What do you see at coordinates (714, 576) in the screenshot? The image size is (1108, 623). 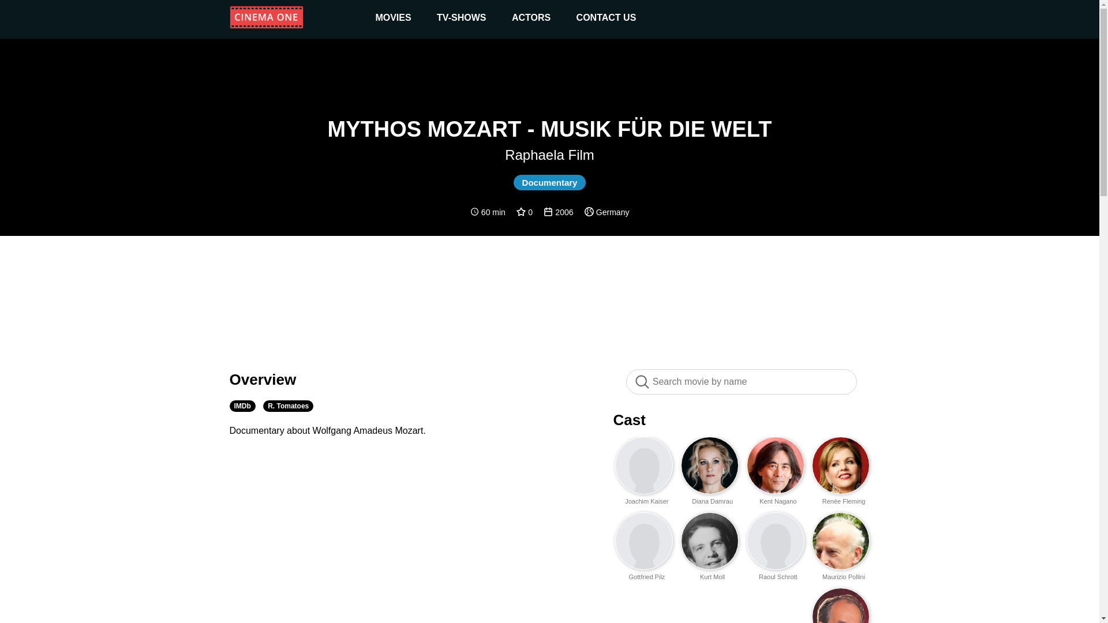 I see `Kurt Moll` at bounding box center [714, 576].